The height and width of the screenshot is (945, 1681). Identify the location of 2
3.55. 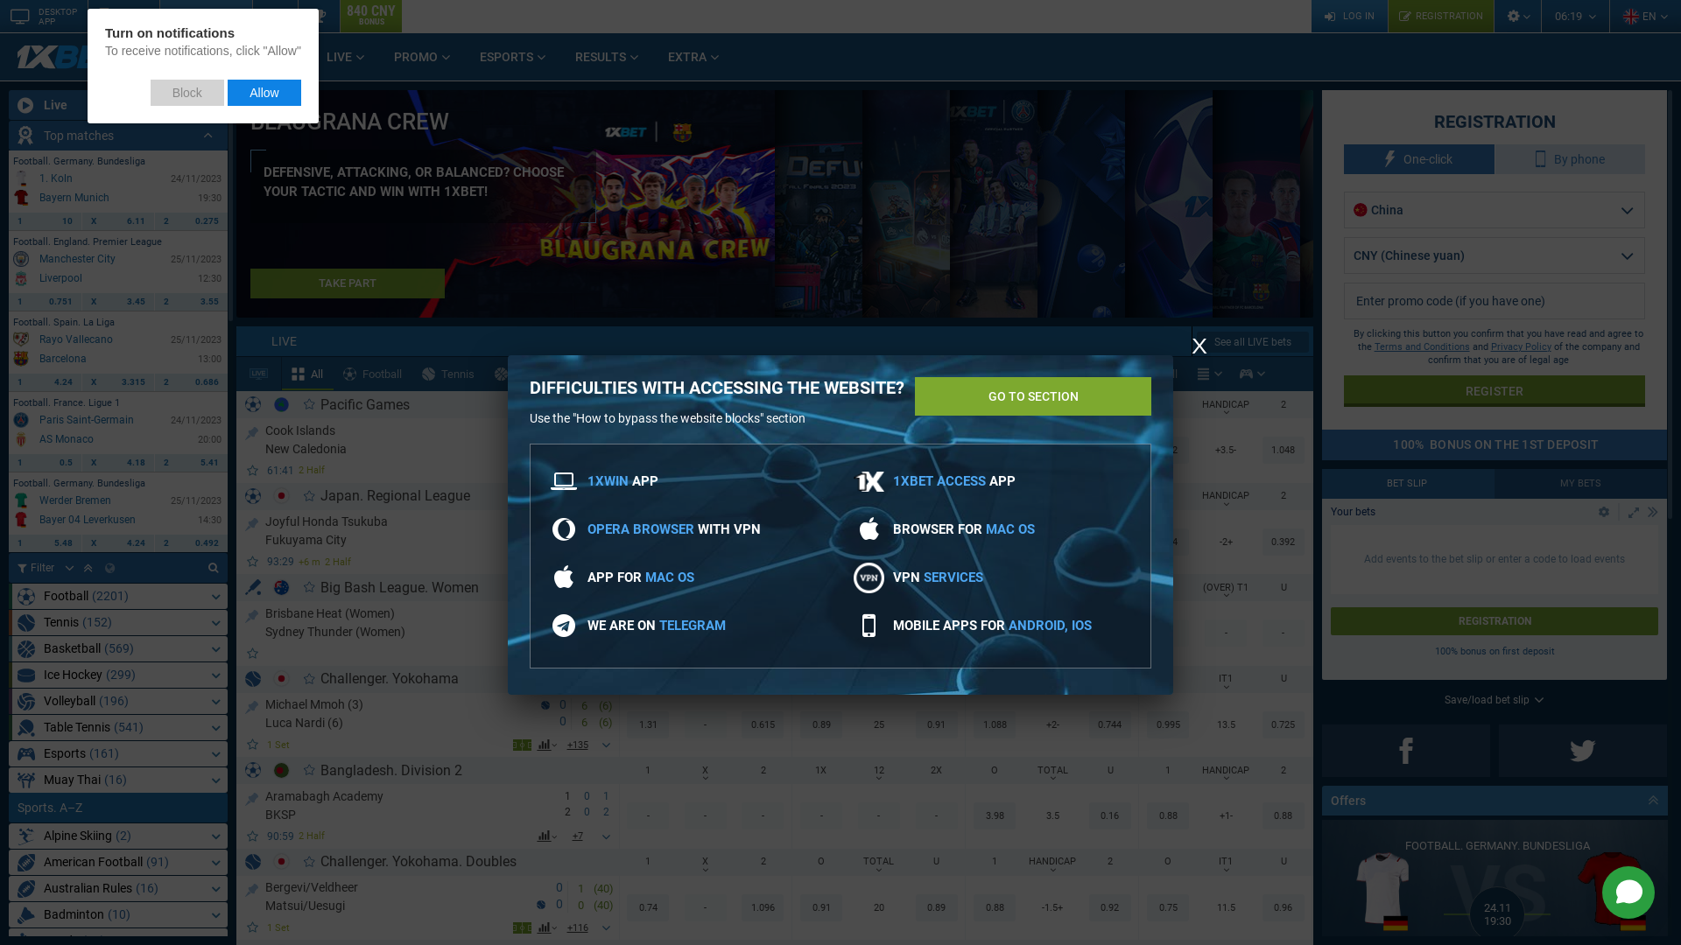
(191, 302).